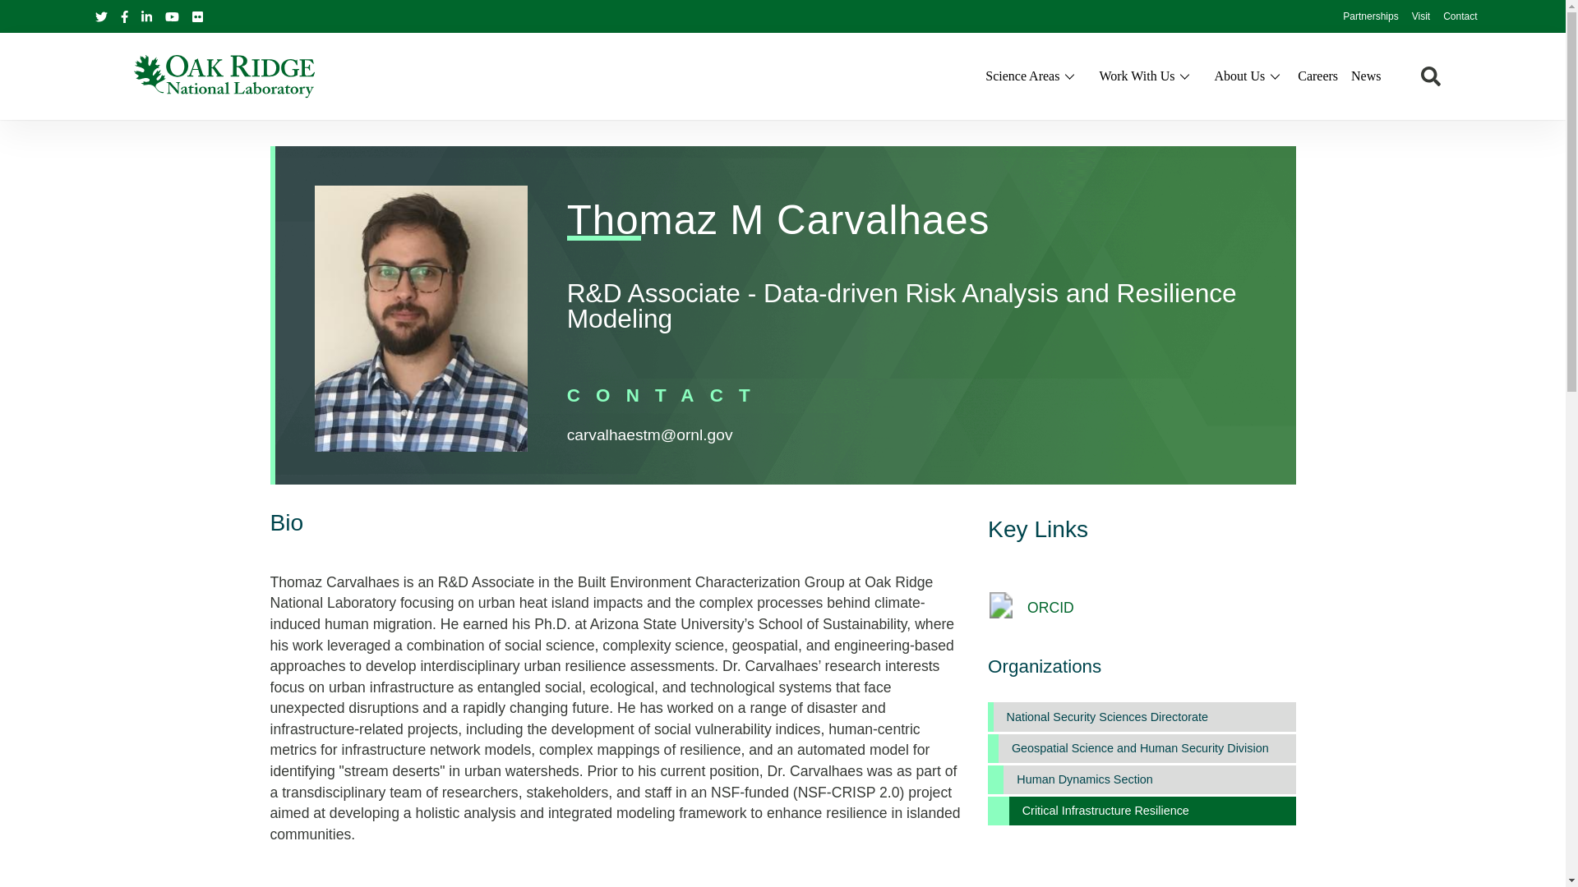 This screenshot has height=887, width=1578. Describe the element at coordinates (224, 76) in the screenshot. I see `Oak Ridge National Laboratory` at that location.